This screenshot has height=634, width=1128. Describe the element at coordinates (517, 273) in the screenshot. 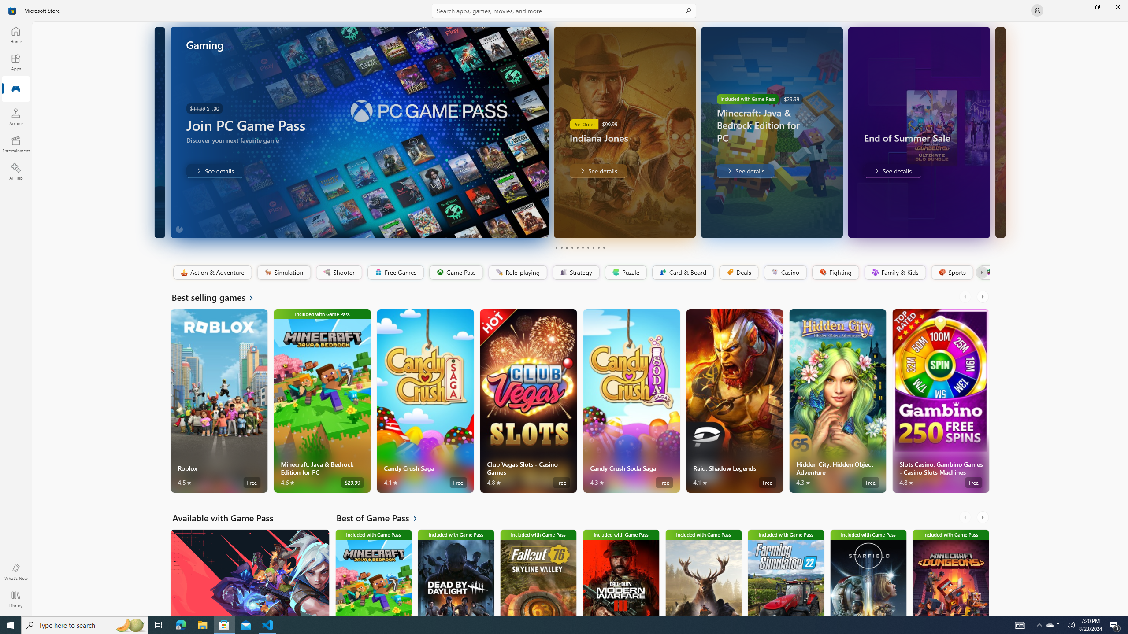

I see `Role-playing` at that location.